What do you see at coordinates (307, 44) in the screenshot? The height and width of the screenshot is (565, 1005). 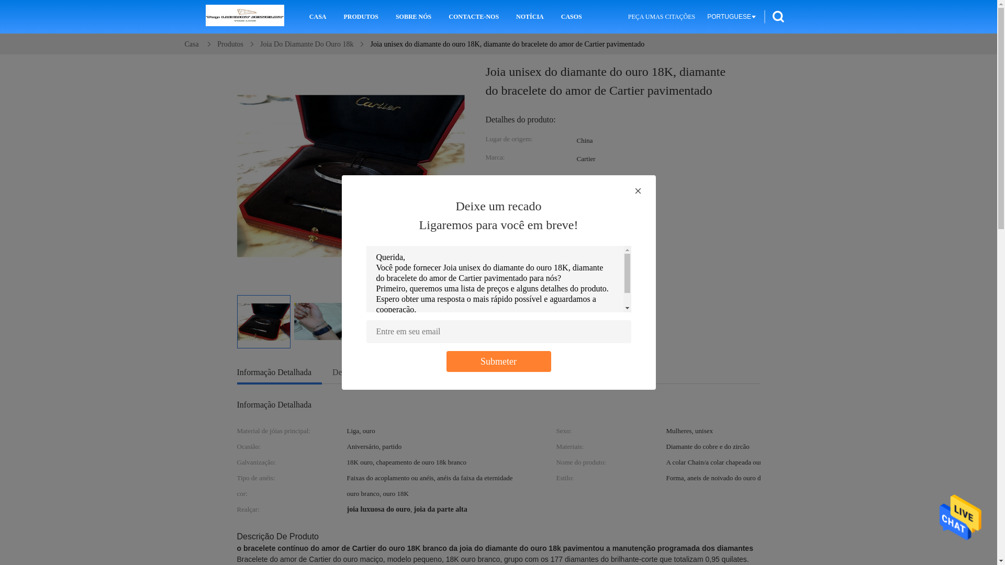 I see `Joia Do Diamante Do Ouro 18k` at bounding box center [307, 44].